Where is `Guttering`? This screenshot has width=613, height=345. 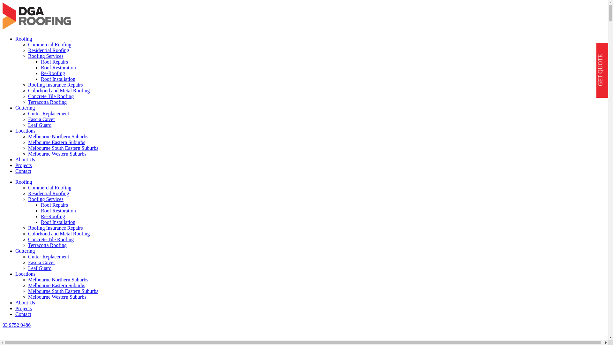
Guttering is located at coordinates (25, 108).